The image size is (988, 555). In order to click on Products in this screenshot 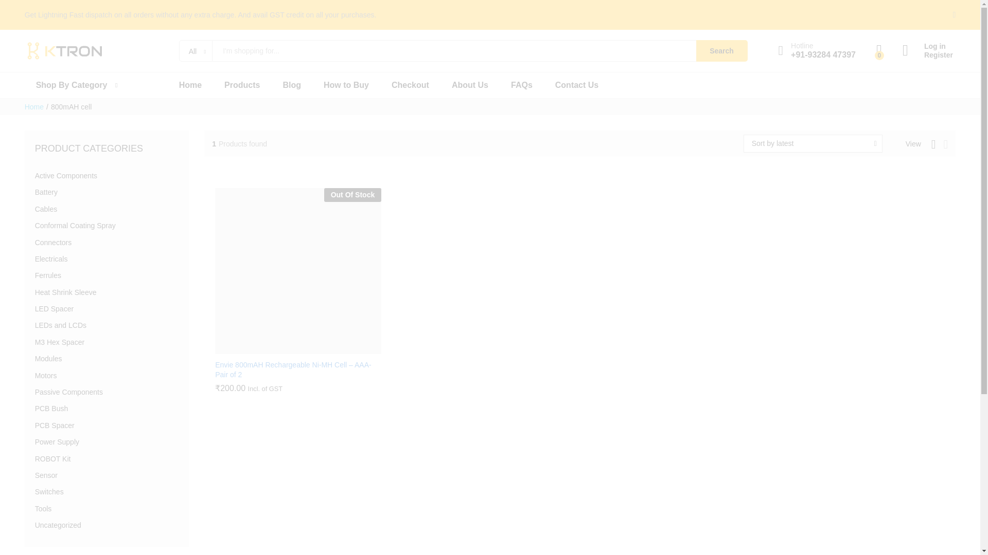, I will do `click(242, 85)`.